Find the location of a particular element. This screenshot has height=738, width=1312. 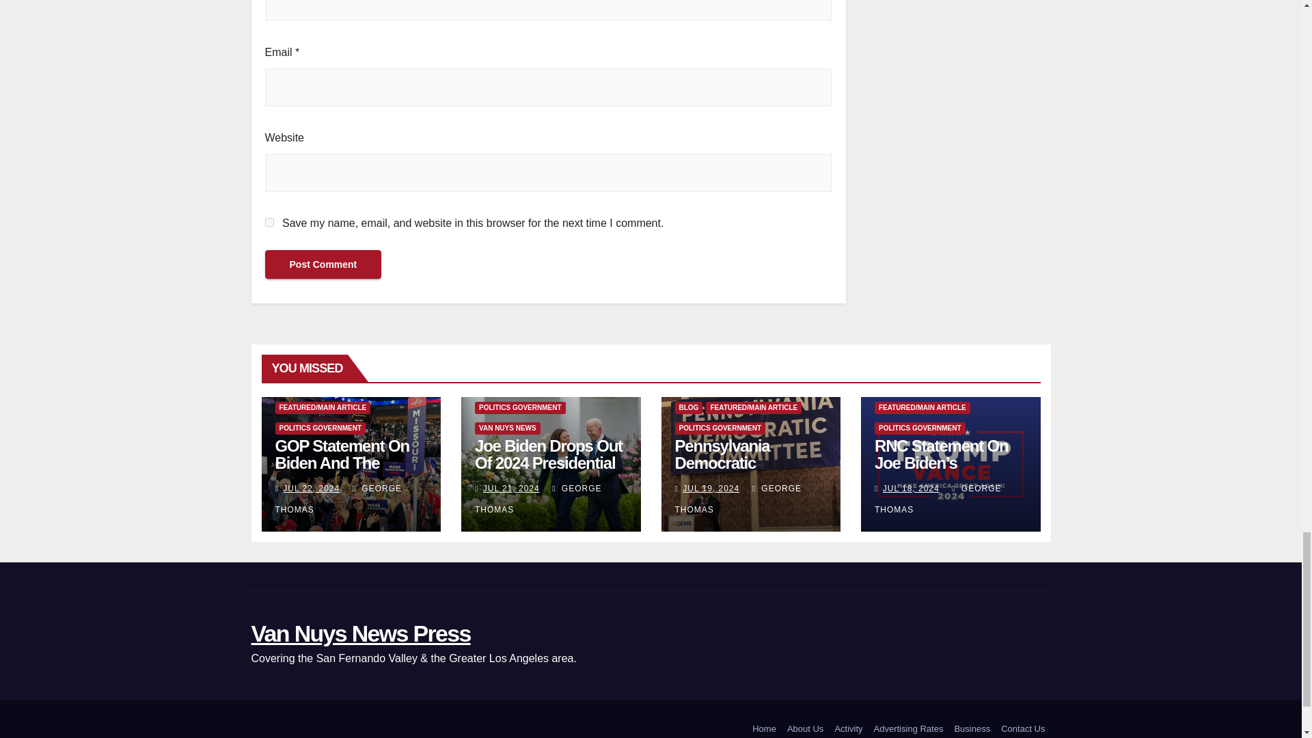

Post Comment is located at coordinates (323, 264).